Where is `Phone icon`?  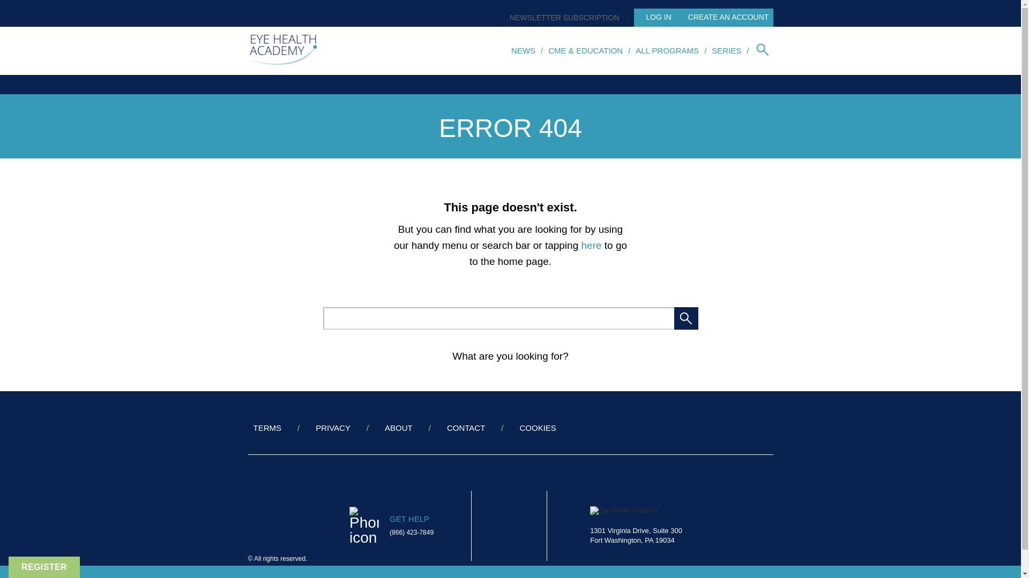 Phone icon is located at coordinates (364, 526).